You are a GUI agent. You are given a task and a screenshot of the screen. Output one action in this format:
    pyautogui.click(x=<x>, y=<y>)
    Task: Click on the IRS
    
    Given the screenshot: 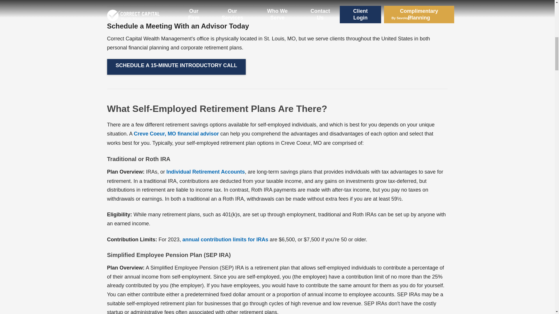 What is the action you would take?
    pyautogui.click(x=206, y=172)
    